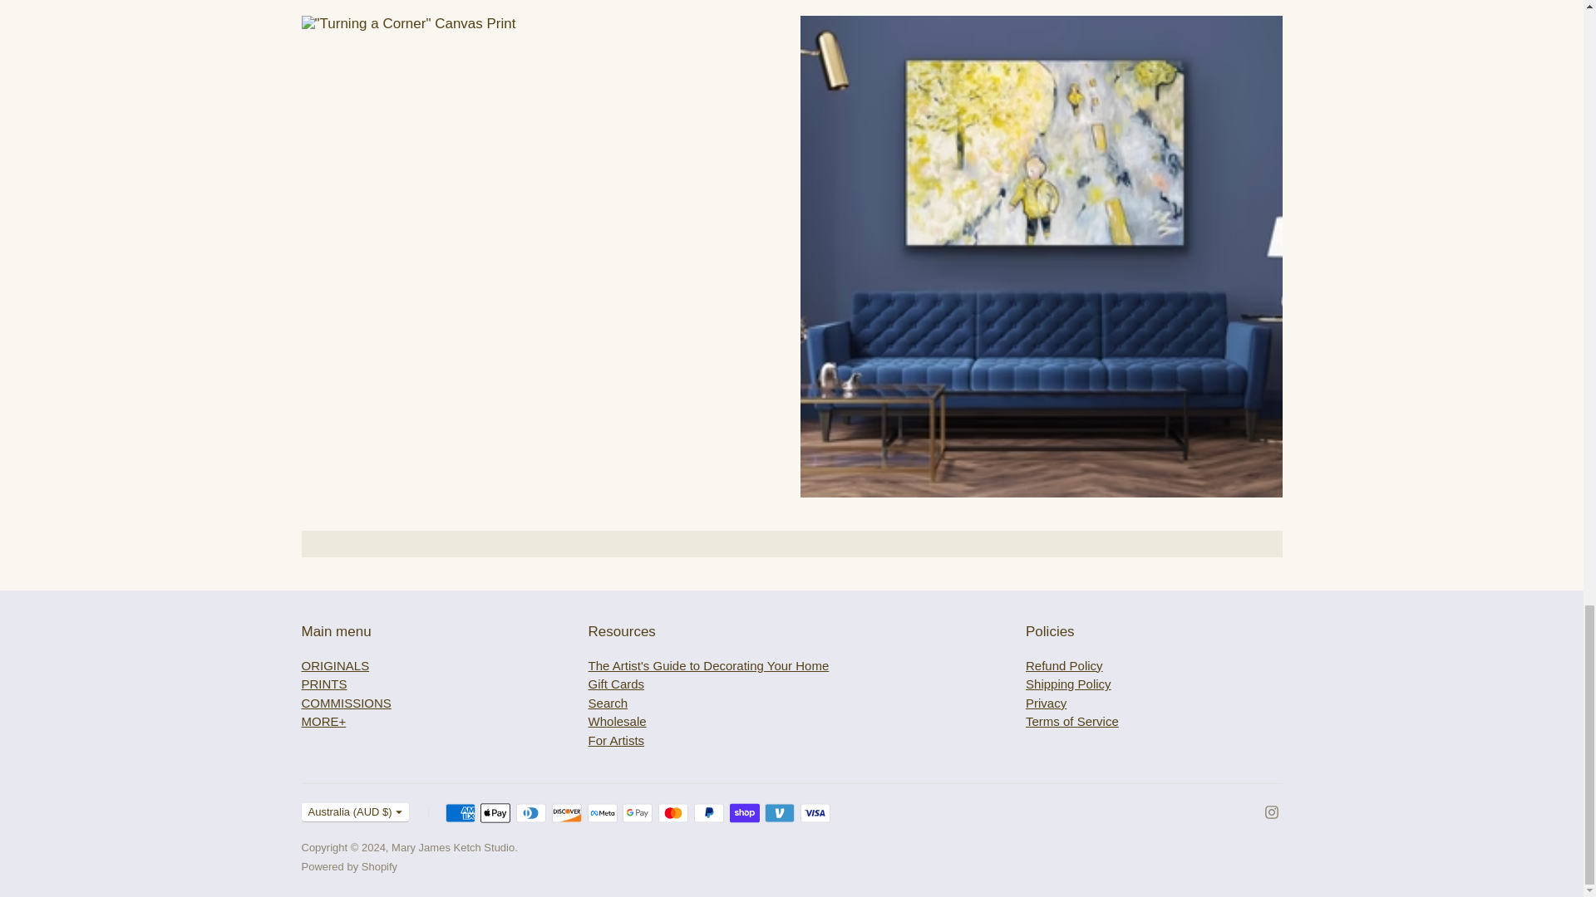  I want to click on Venmo, so click(780, 812).